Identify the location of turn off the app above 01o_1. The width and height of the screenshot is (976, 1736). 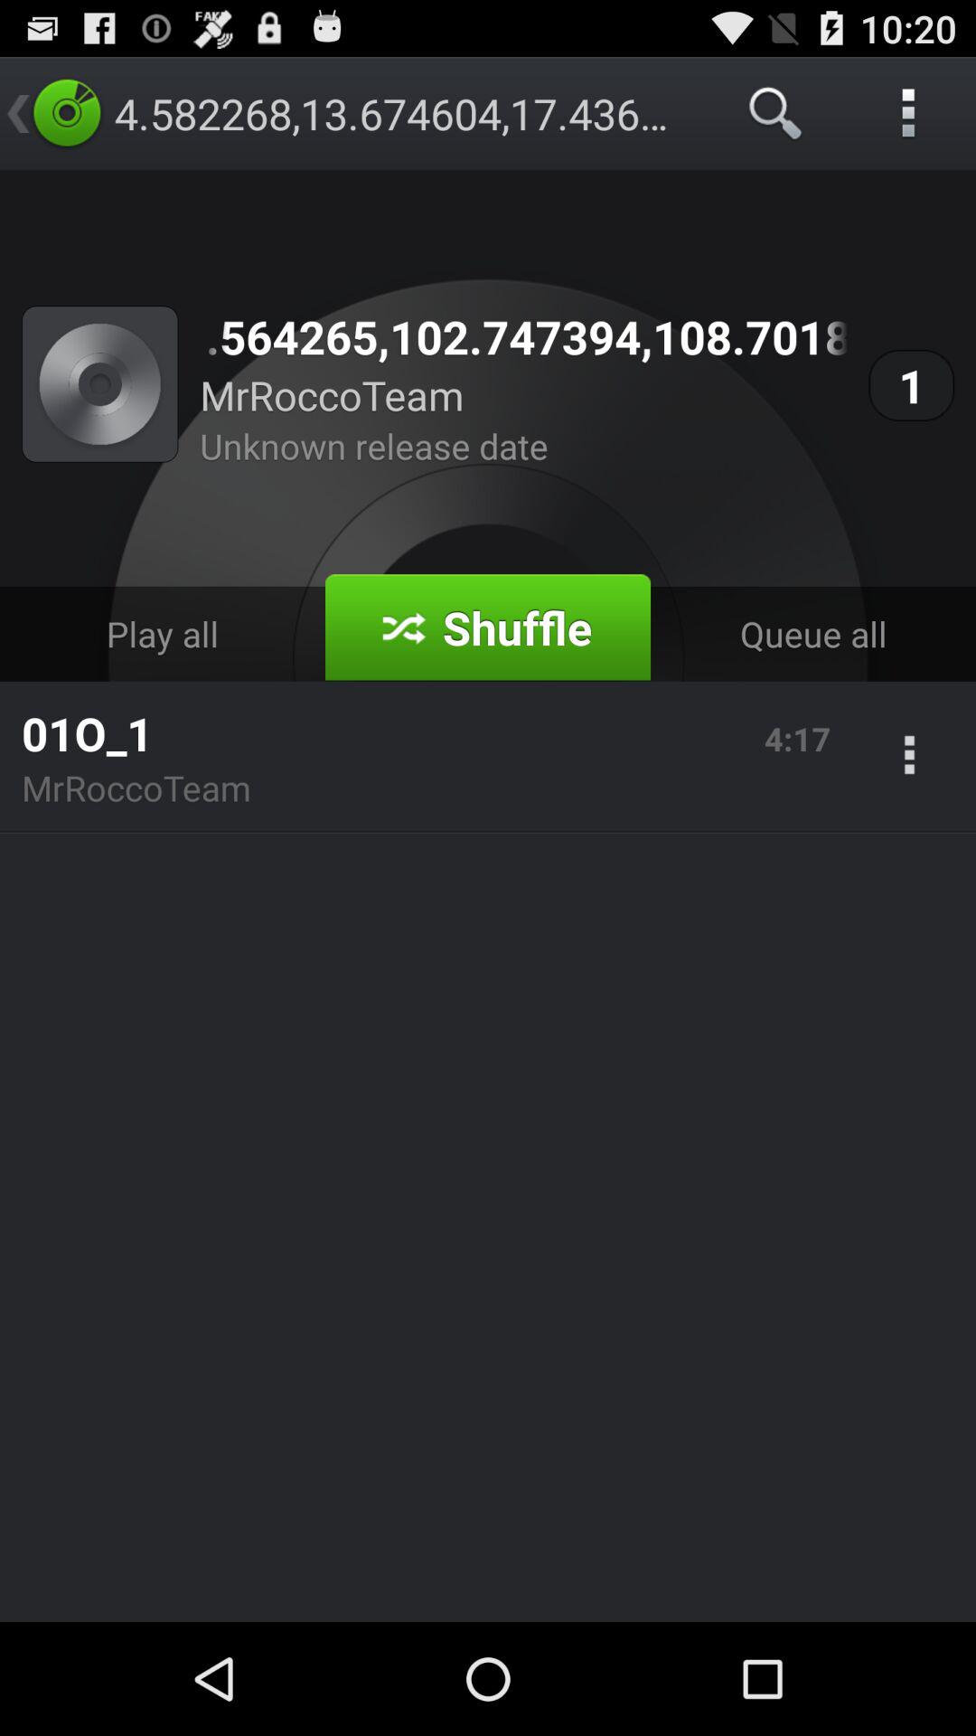
(163, 633).